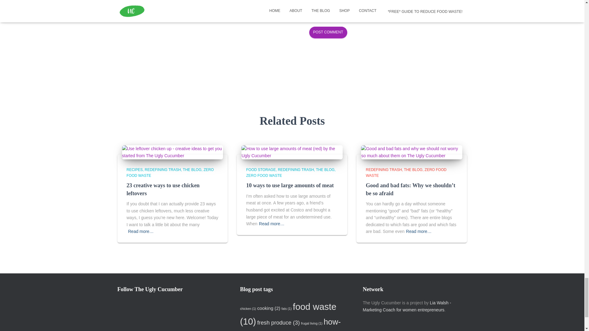  Describe the element at coordinates (328, 32) in the screenshot. I see `Post Comment` at that location.